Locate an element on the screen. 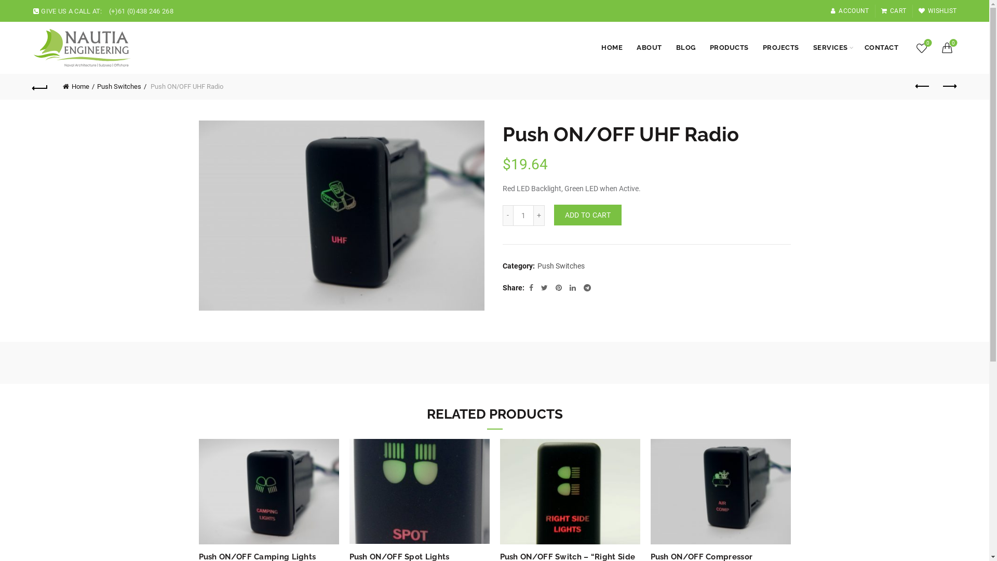  Push Switches is located at coordinates (561, 266).